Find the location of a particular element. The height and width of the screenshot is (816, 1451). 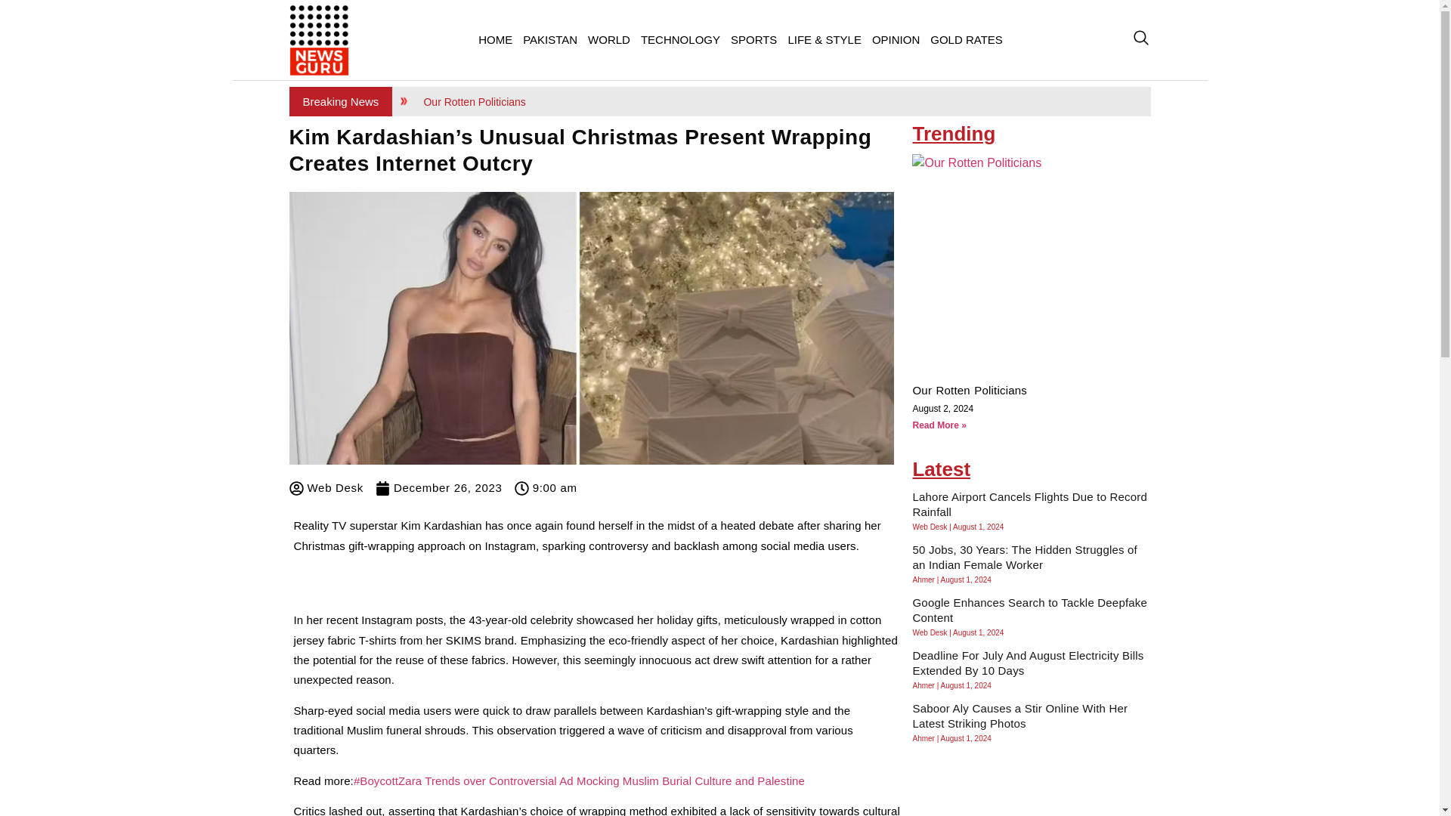

PAKISTAN is located at coordinates (550, 39).